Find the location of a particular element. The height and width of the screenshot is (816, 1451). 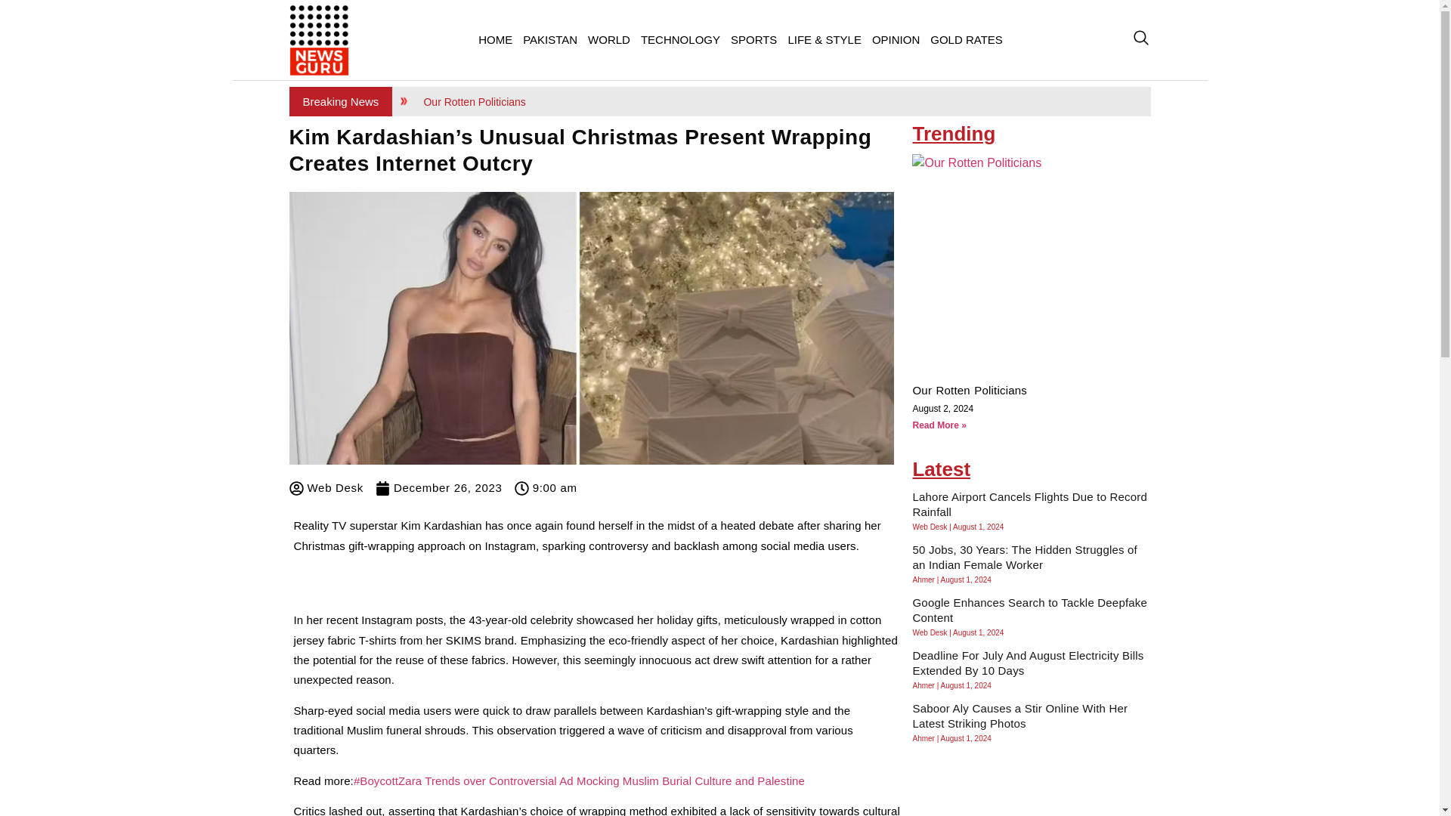

PAKISTAN is located at coordinates (550, 39).